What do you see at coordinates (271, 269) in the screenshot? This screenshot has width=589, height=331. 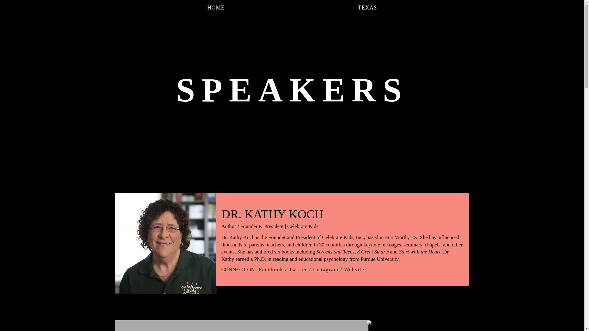 I see `Facebook` at bounding box center [271, 269].